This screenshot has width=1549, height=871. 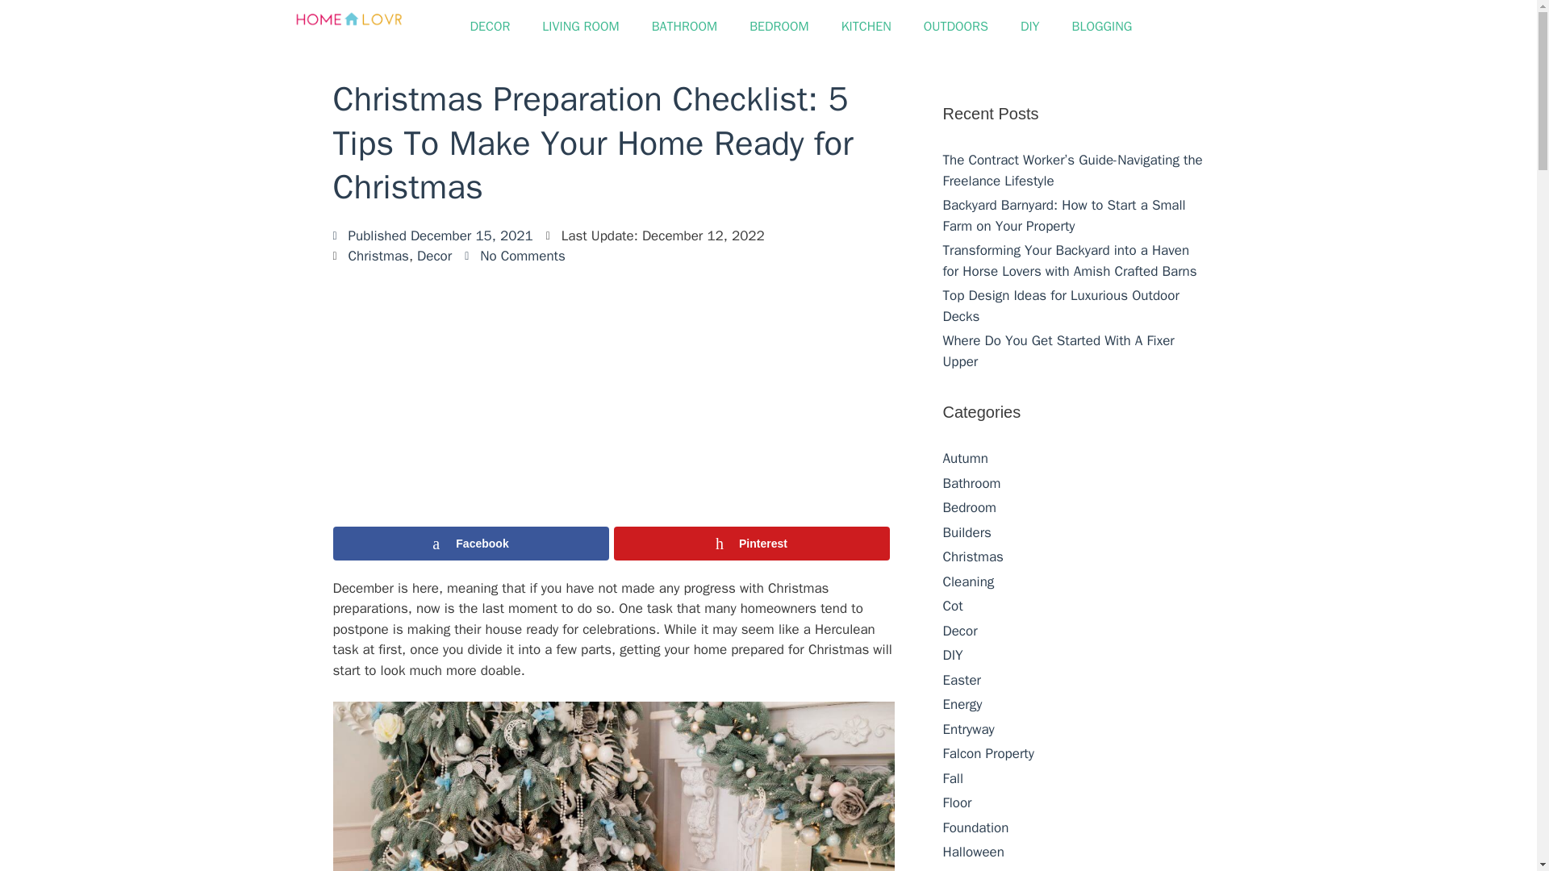 What do you see at coordinates (684, 26) in the screenshot?
I see `BATHROOM` at bounding box center [684, 26].